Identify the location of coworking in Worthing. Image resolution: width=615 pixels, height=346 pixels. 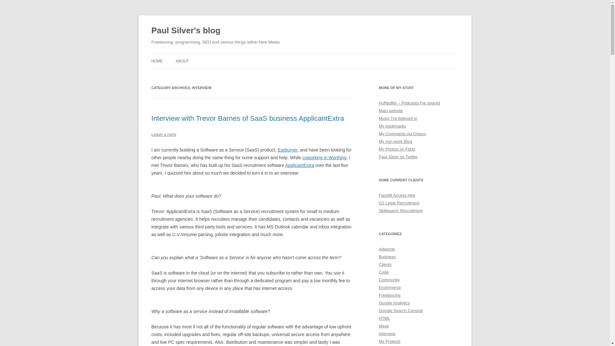
(324, 158).